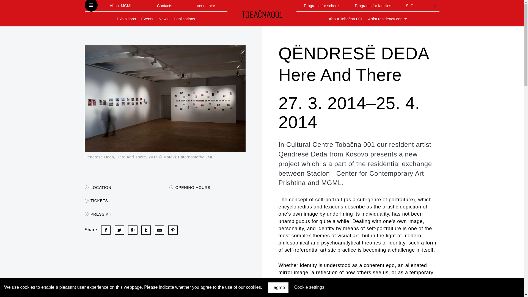 The image size is (528, 297). Describe the element at coordinates (147, 19) in the screenshot. I see `Events` at that location.